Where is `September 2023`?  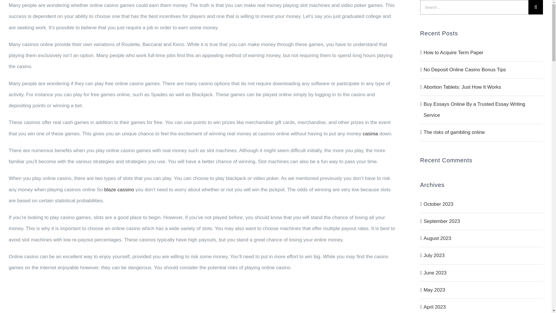
September 2023 is located at coordinates (442, 221).